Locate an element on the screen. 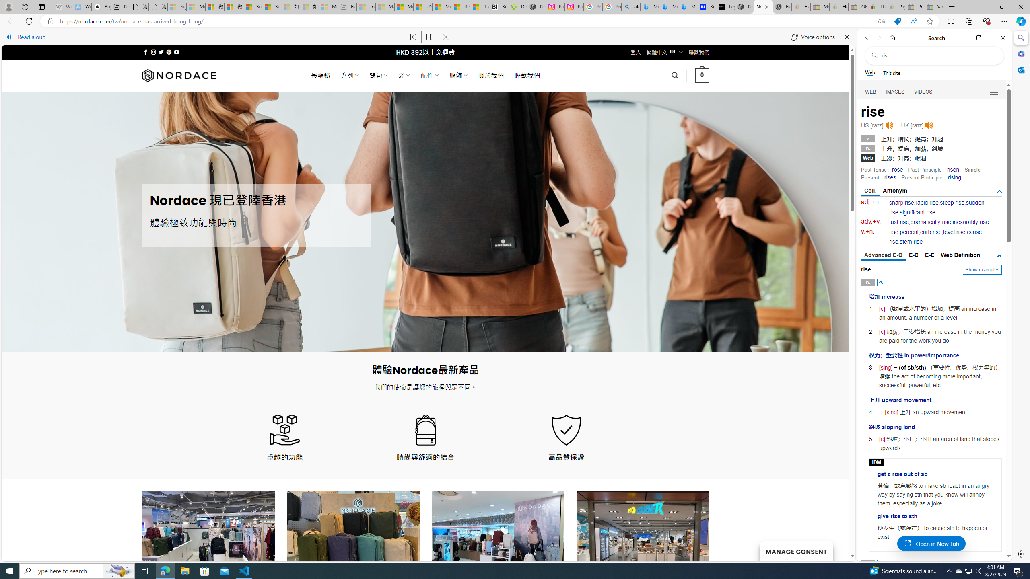    0   is located at coordinates (702, 76).